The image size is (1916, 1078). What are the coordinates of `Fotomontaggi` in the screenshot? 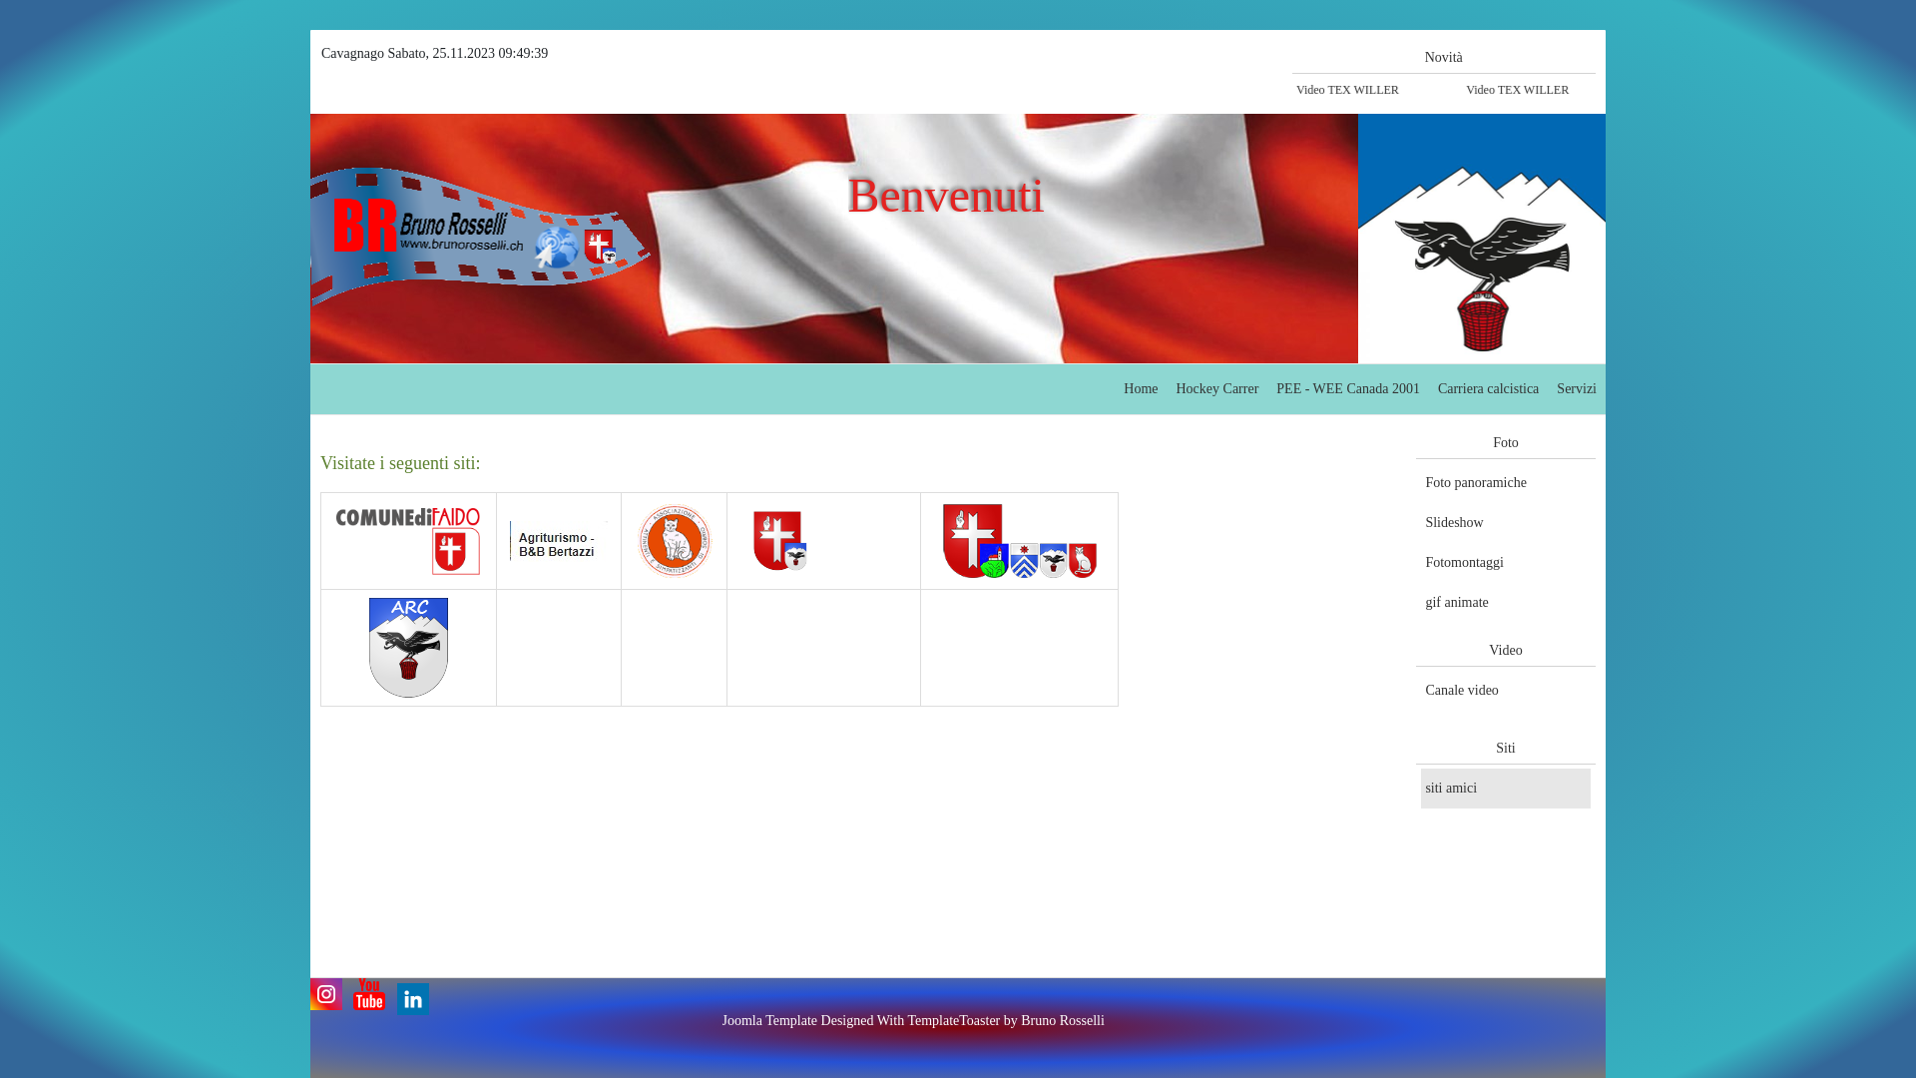 It's located at (1505, 563).